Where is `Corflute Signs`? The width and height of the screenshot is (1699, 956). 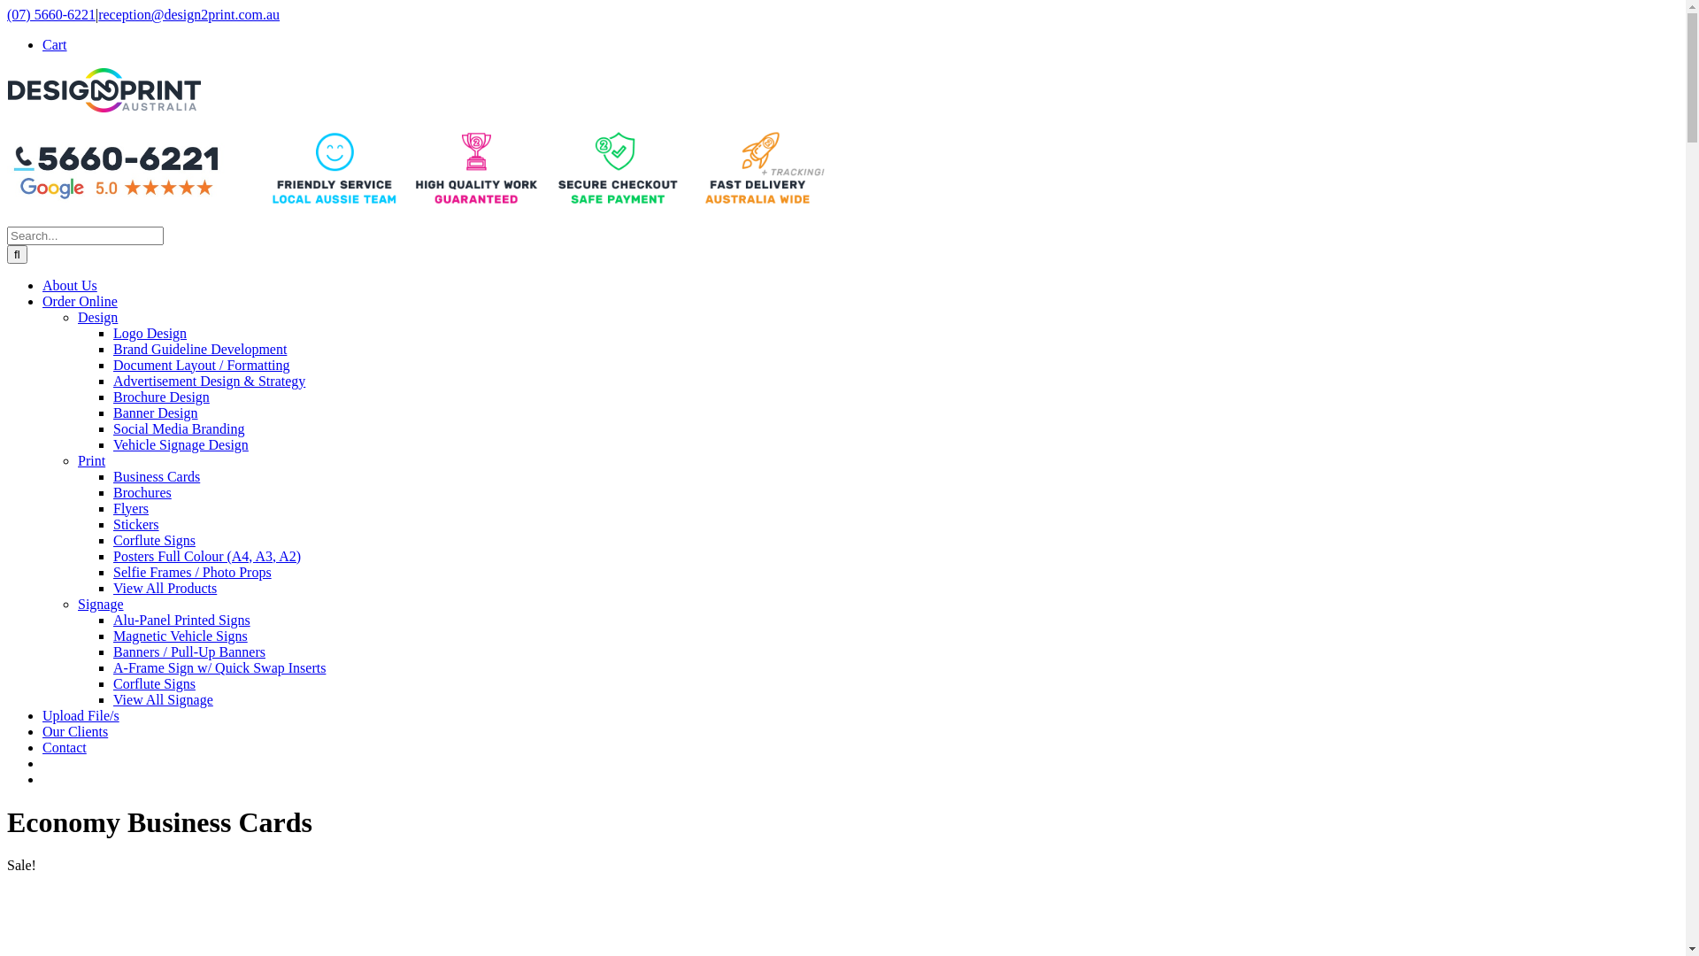
Corflute Signs is located at coordinates (154, 540).